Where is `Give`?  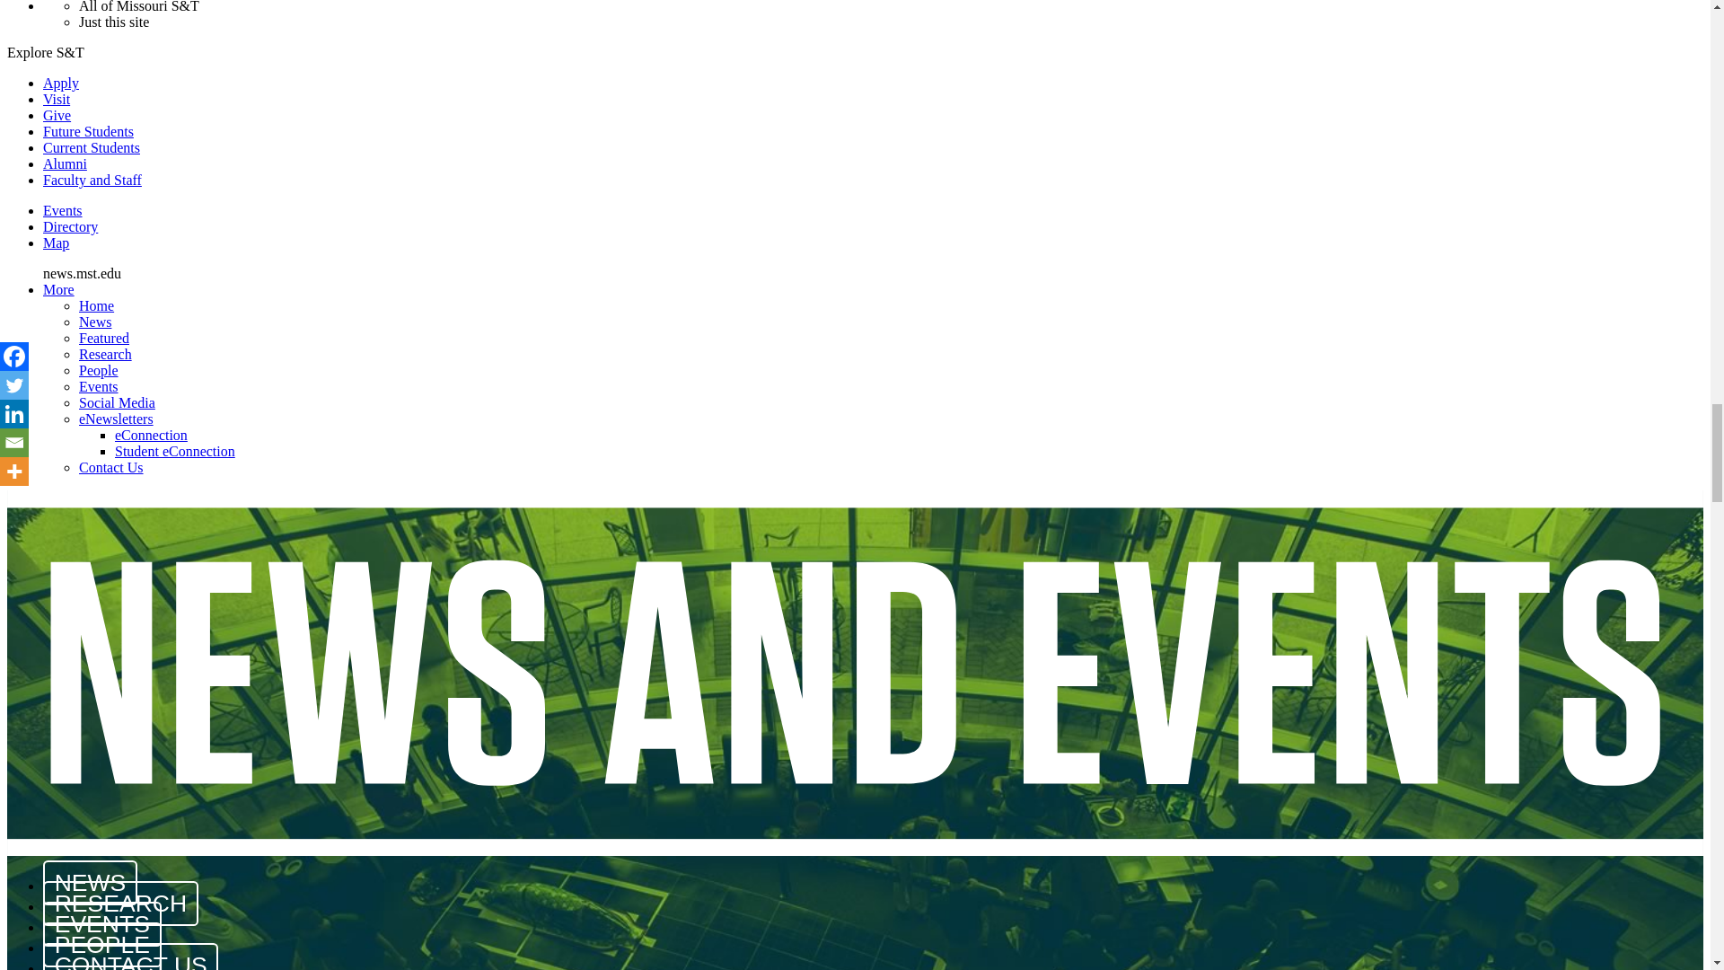
Give is located at coordinates (57, 115).